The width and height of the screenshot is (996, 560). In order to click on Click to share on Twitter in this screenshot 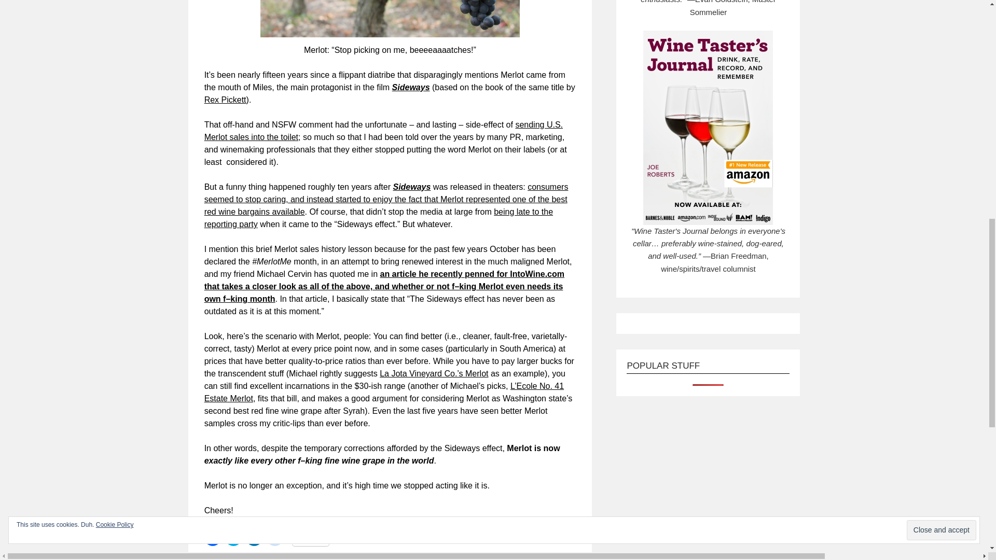, I will do `click(233, 537)`.